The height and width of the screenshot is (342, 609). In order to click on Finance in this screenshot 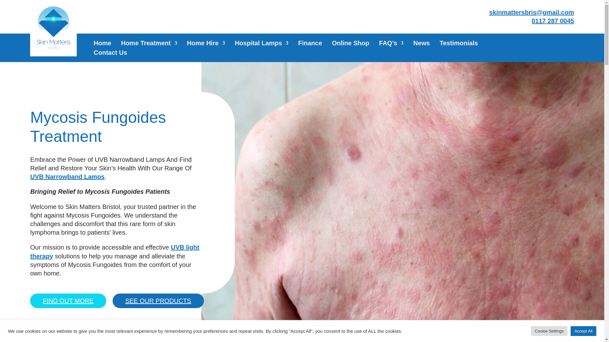, I will do `click(310, 44)`.